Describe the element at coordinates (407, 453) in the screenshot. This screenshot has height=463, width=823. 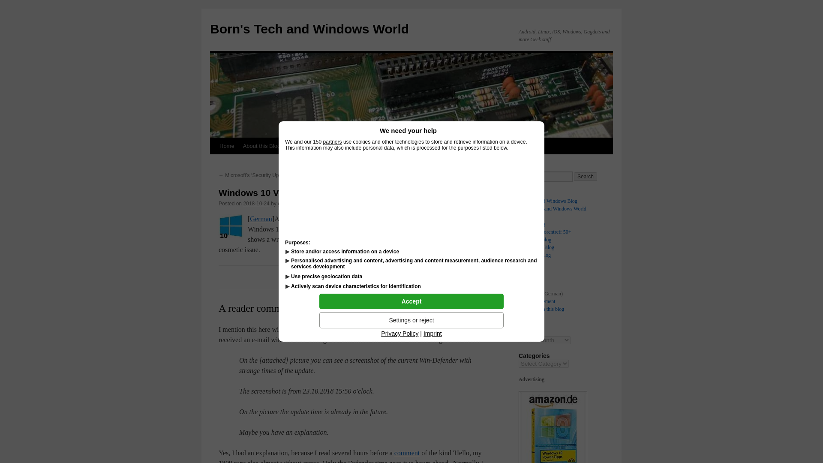
I see `comment` at that location.